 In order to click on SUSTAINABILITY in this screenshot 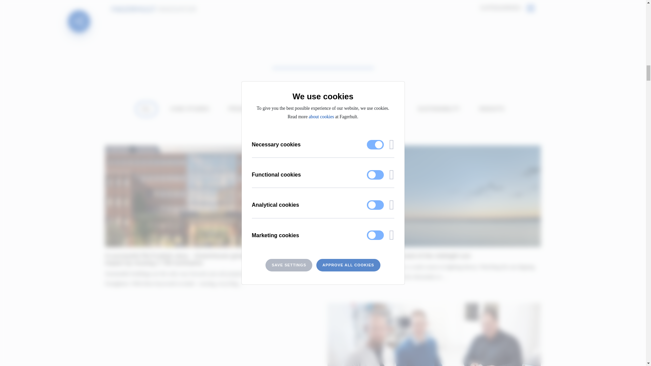, I will do `click(439, 109)`.